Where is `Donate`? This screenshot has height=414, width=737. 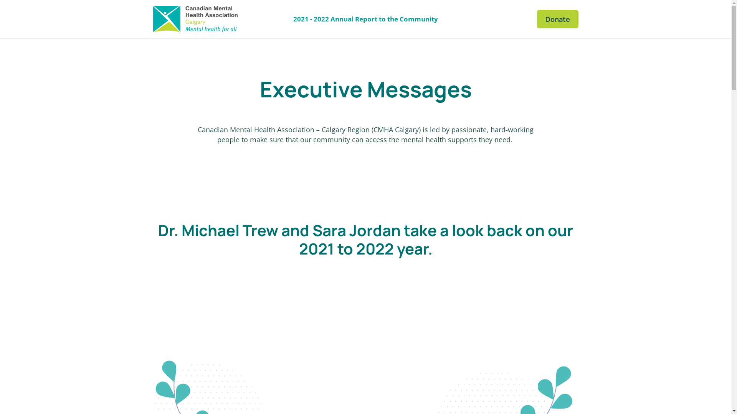
Donate is located at coordinates (557, 19).